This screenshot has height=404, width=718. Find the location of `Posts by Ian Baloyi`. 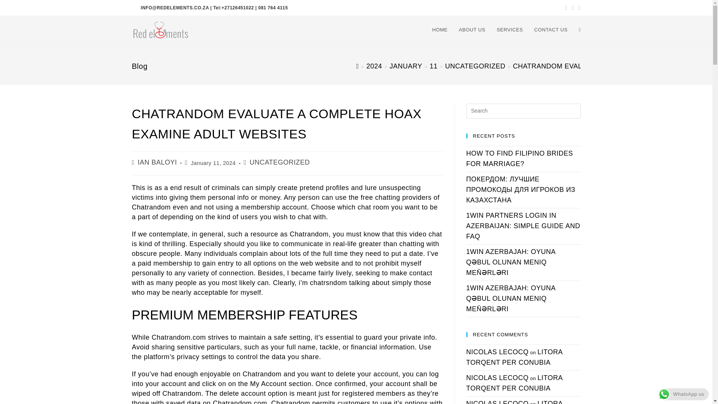

Posts by Ian Baloyi is located at coordinates (157, 162).